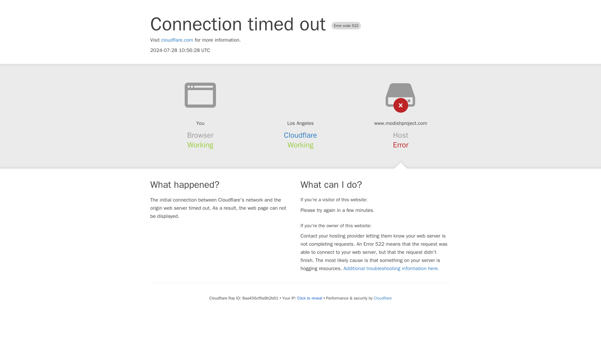 Image resolution: width=601 pixels, height=338 pixels. I want to click on Click to reveal, so click(310, 298).